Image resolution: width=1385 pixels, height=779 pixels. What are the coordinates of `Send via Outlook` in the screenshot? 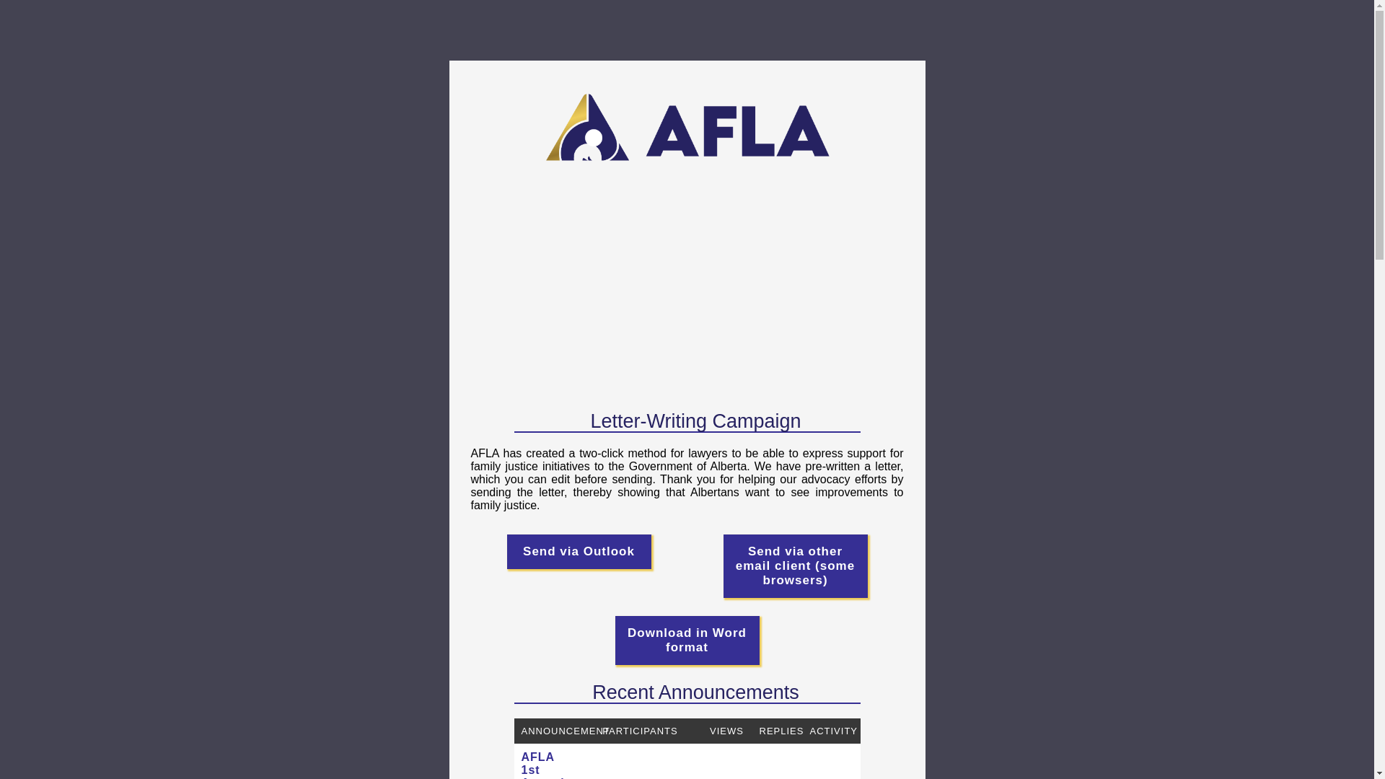 It's located at (579, 551).